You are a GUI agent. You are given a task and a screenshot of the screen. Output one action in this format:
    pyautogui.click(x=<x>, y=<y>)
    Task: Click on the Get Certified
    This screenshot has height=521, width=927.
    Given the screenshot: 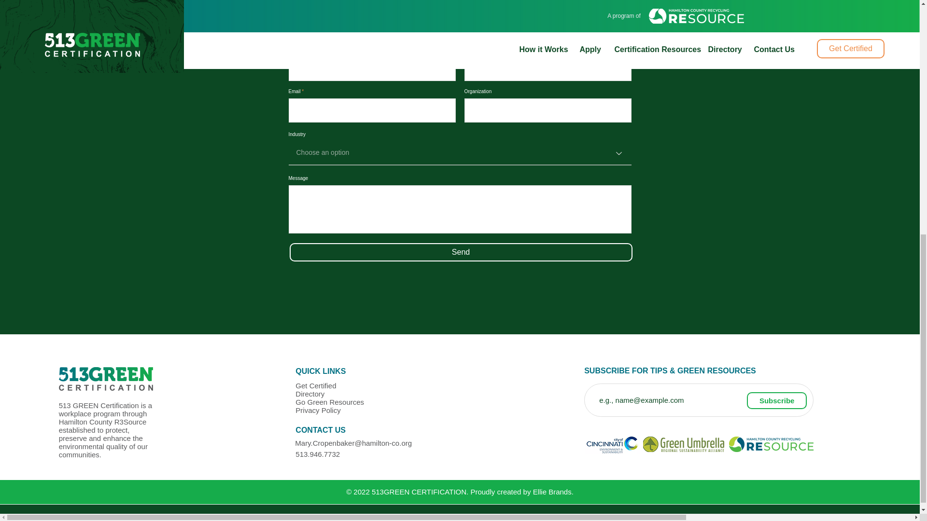 What is the action you would take?
    pyautogui.click(x=316, y=385)
    